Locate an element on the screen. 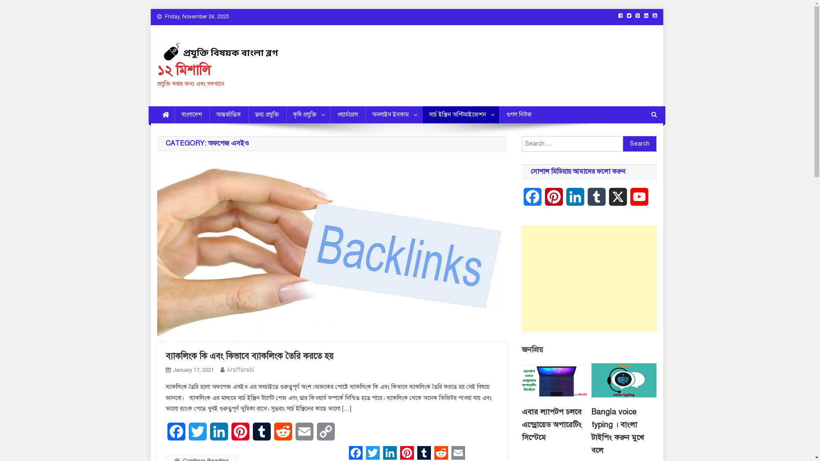 Image resolution: width=820 pixels, height=461 pixels. Search is located at coordinates (640, 144).